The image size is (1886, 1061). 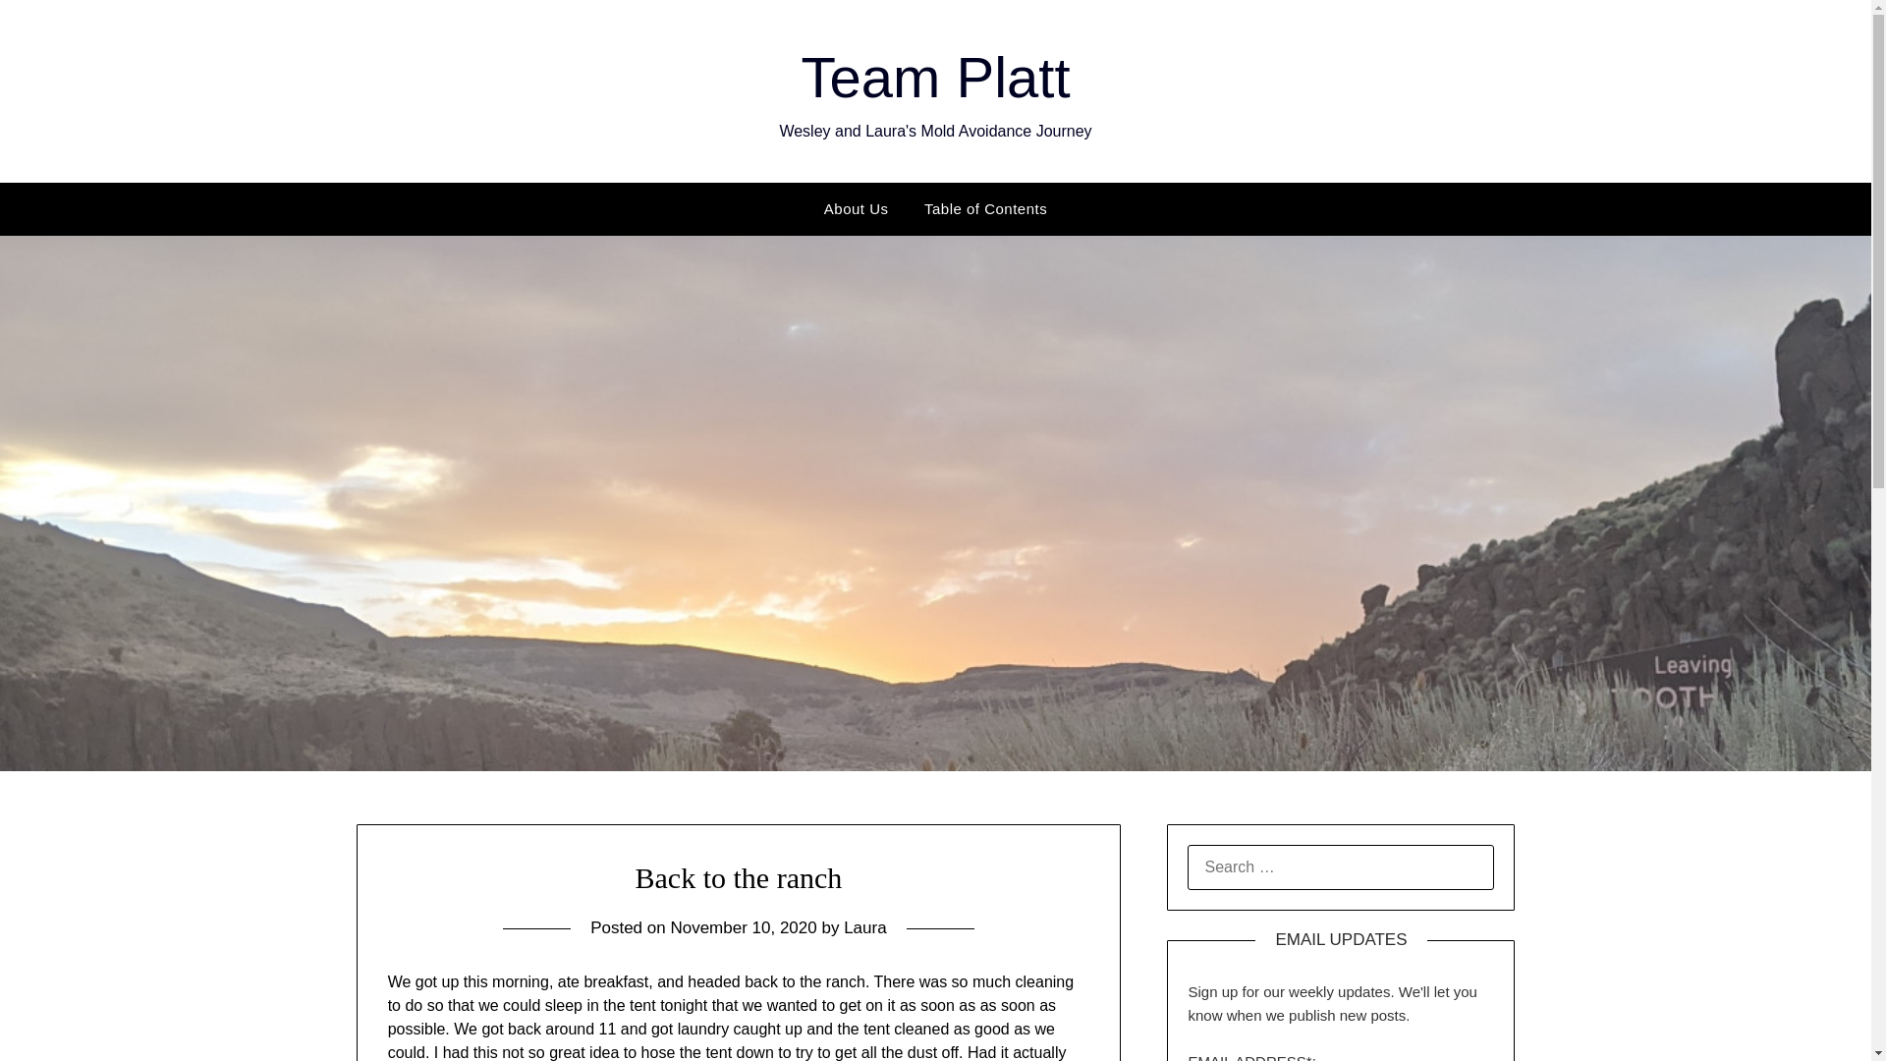 What do you see at coordinates (49, 28) in the screenshot?
I see `Search` at bounding box center [49, 28].